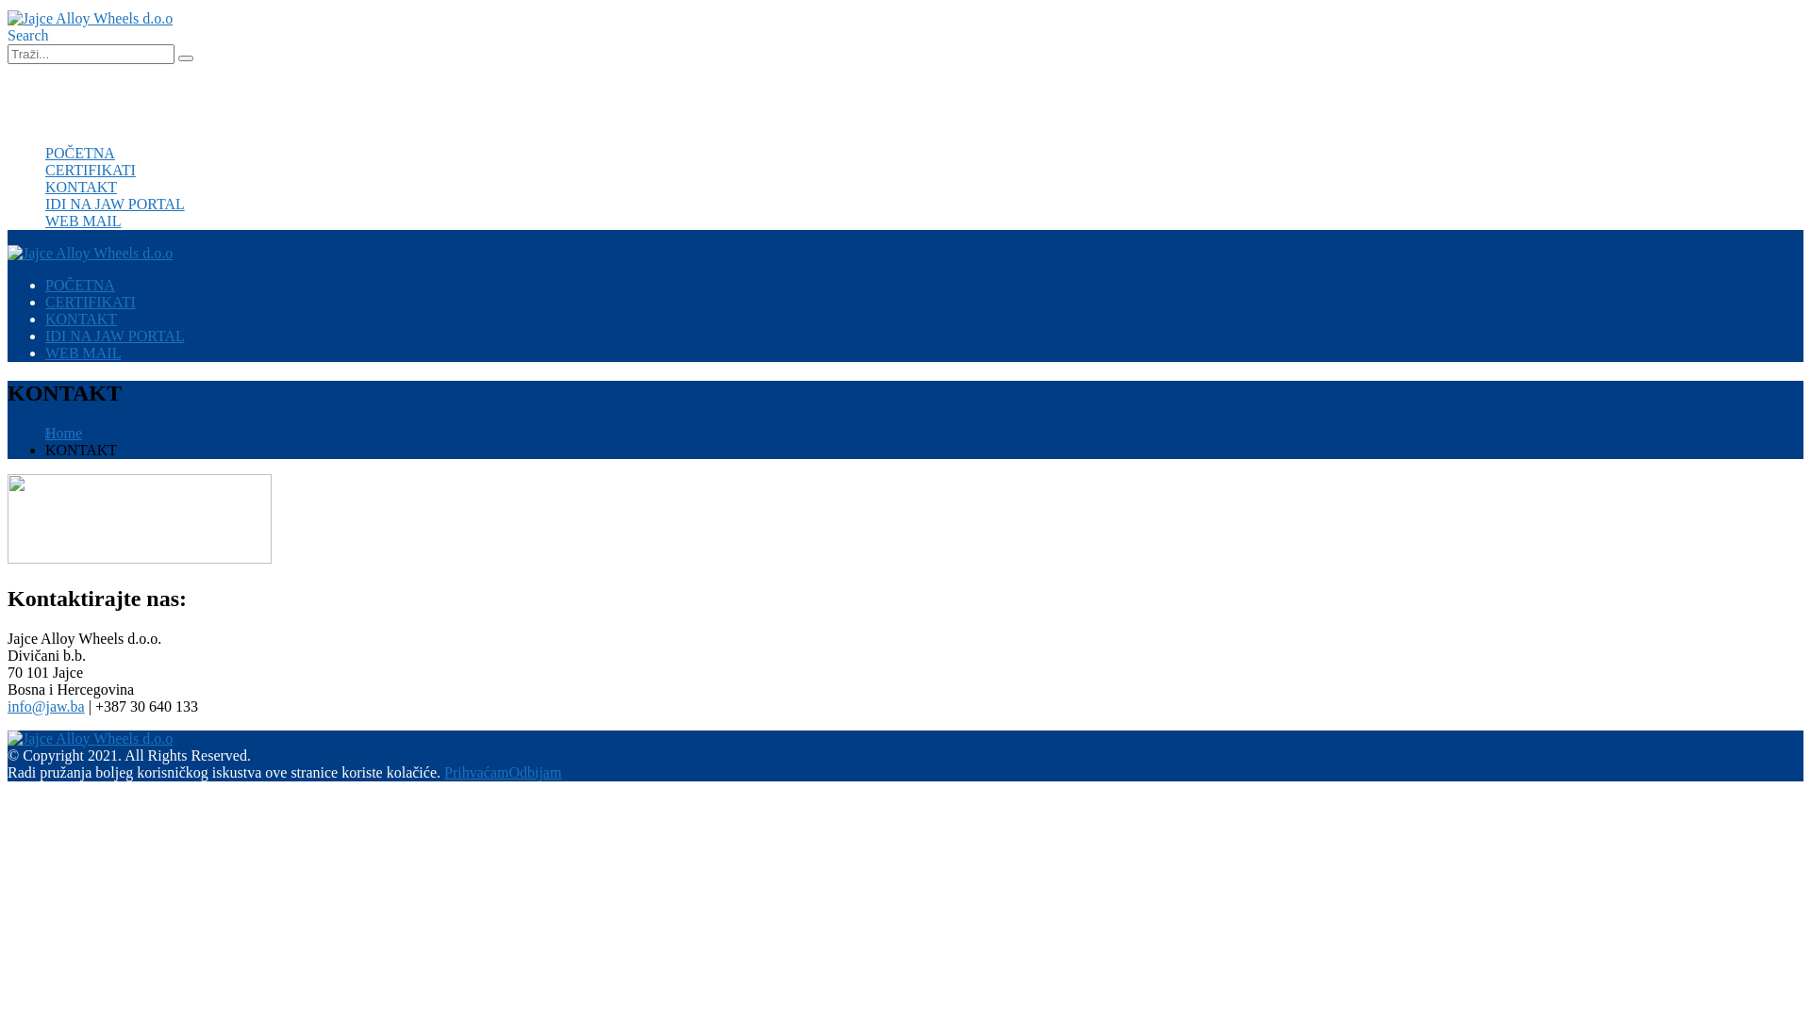  I want to click on IDI NA JAW PORTAL, so click(115, 336).